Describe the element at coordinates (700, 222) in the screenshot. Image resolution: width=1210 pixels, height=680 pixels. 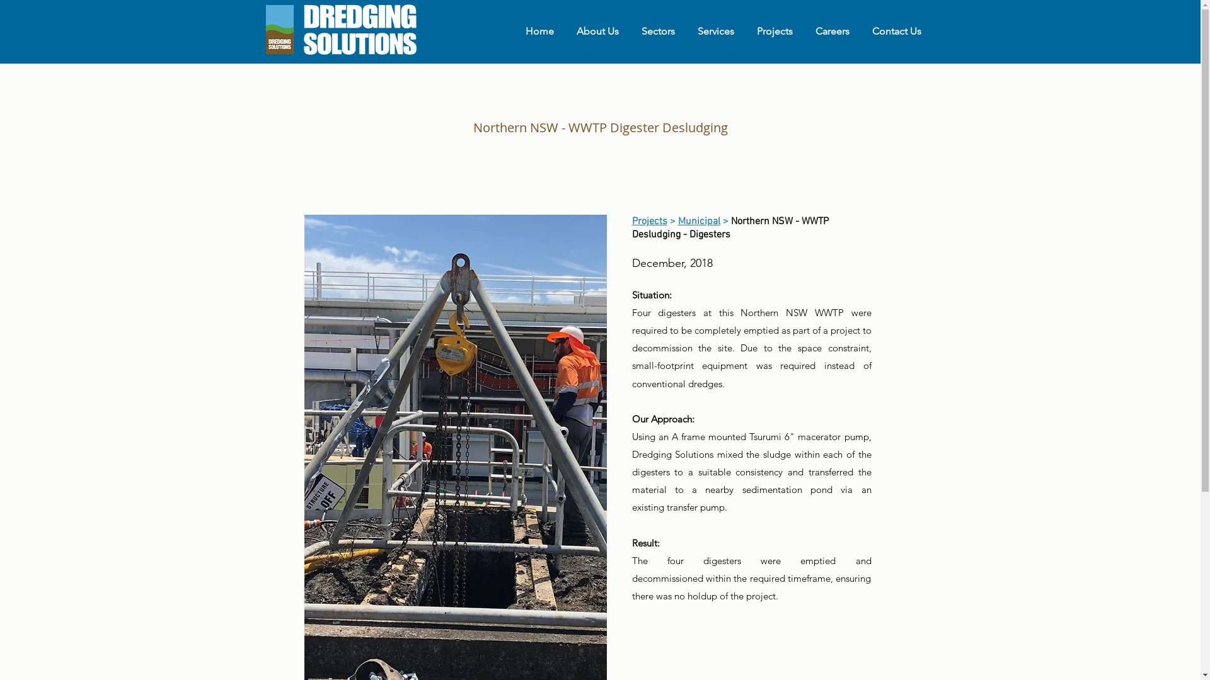
I see `Municipal` at that location.